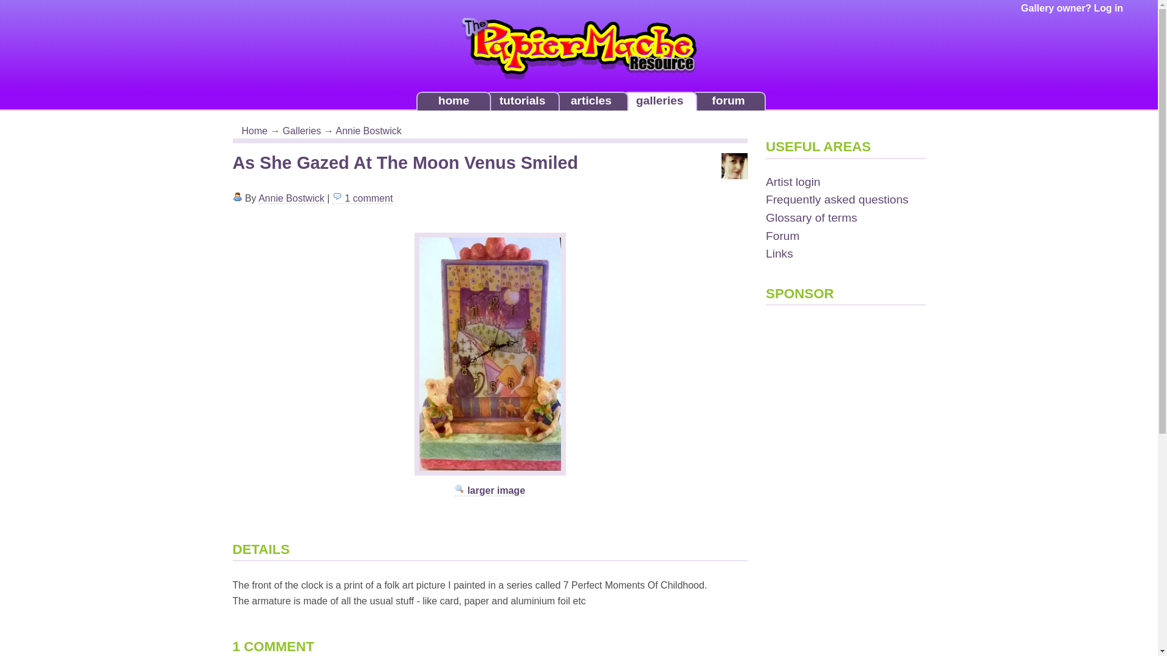 This screenshot has height=656, width=1167. I want to click on Artist login, so click(793, 182).